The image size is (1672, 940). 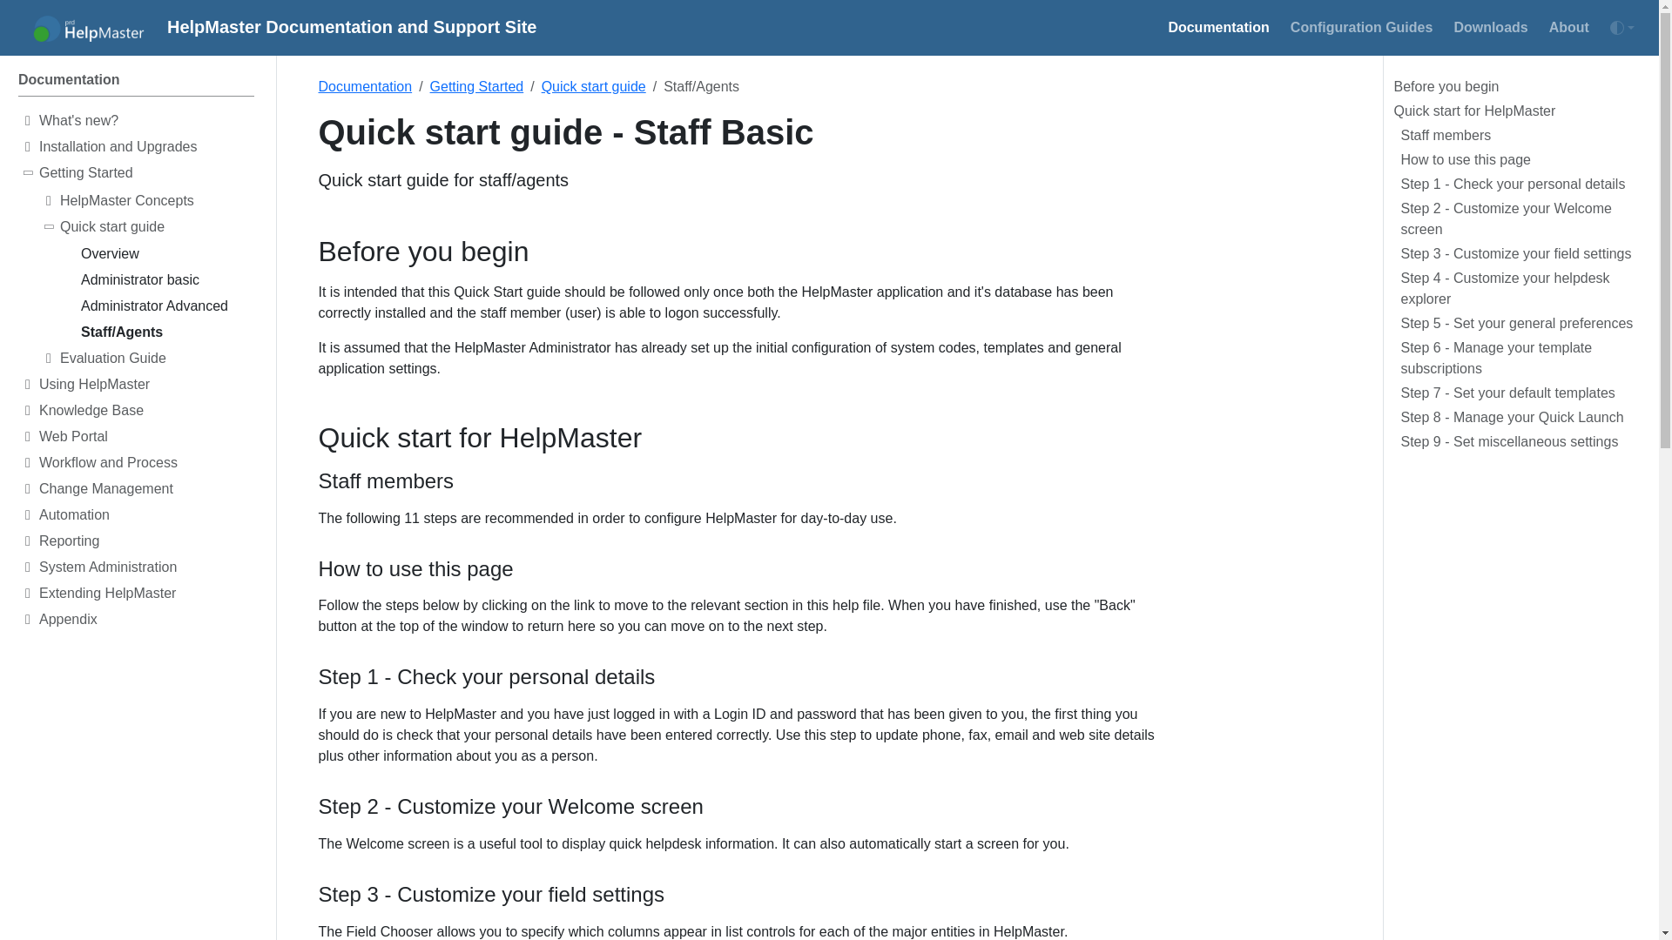 What do you see at coordinates (1217, 27) in the screenshot?
I see `About` at bounding box center [1217, 27].